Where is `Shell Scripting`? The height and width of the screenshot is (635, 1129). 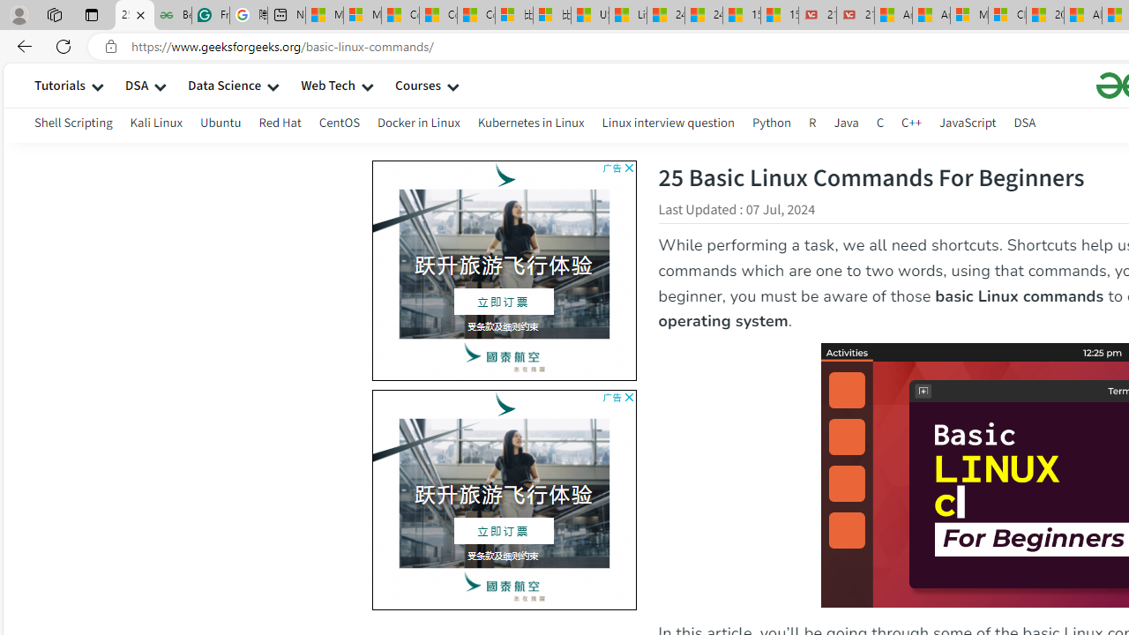
Shell Scripting is located at coordinates (74, 122).